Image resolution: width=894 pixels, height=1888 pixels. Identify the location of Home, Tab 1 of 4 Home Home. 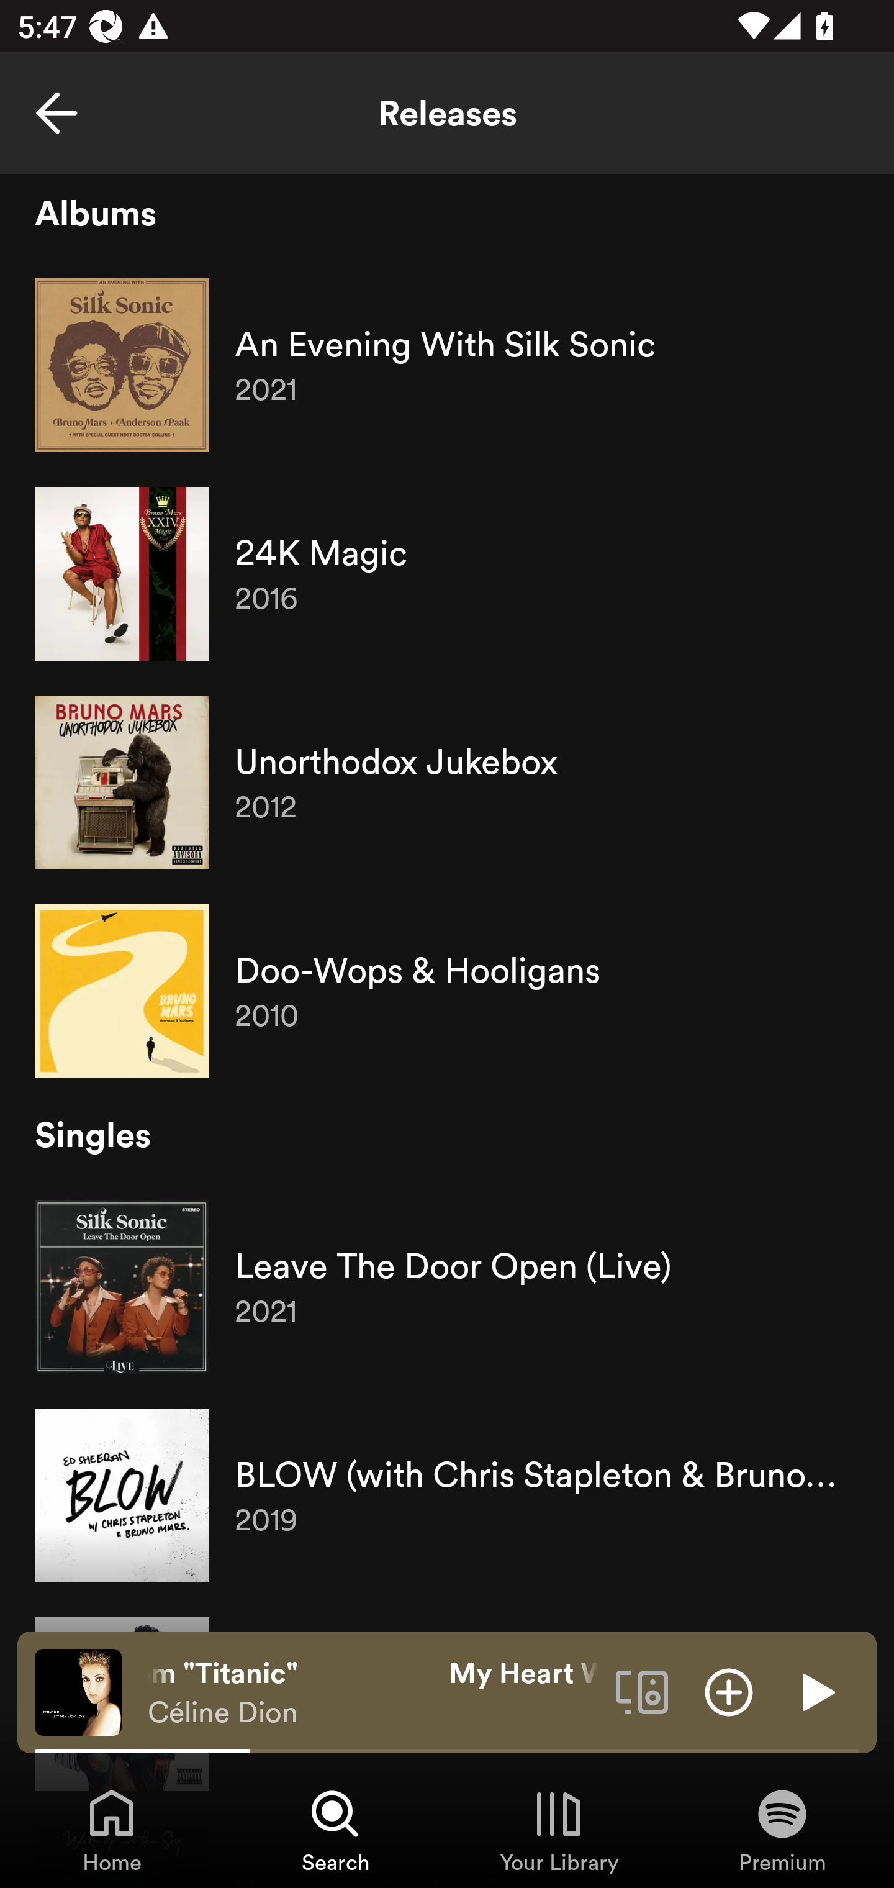
(112, 1830).